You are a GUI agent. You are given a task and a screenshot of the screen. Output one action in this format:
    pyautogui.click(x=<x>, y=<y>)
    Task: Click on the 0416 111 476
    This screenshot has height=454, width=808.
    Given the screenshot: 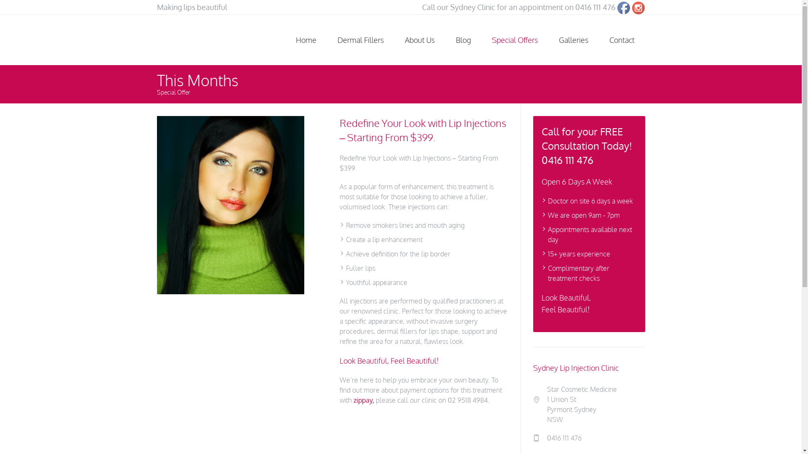 What is the action you would take?
    pyautogui.click(x=595, y=7)
    